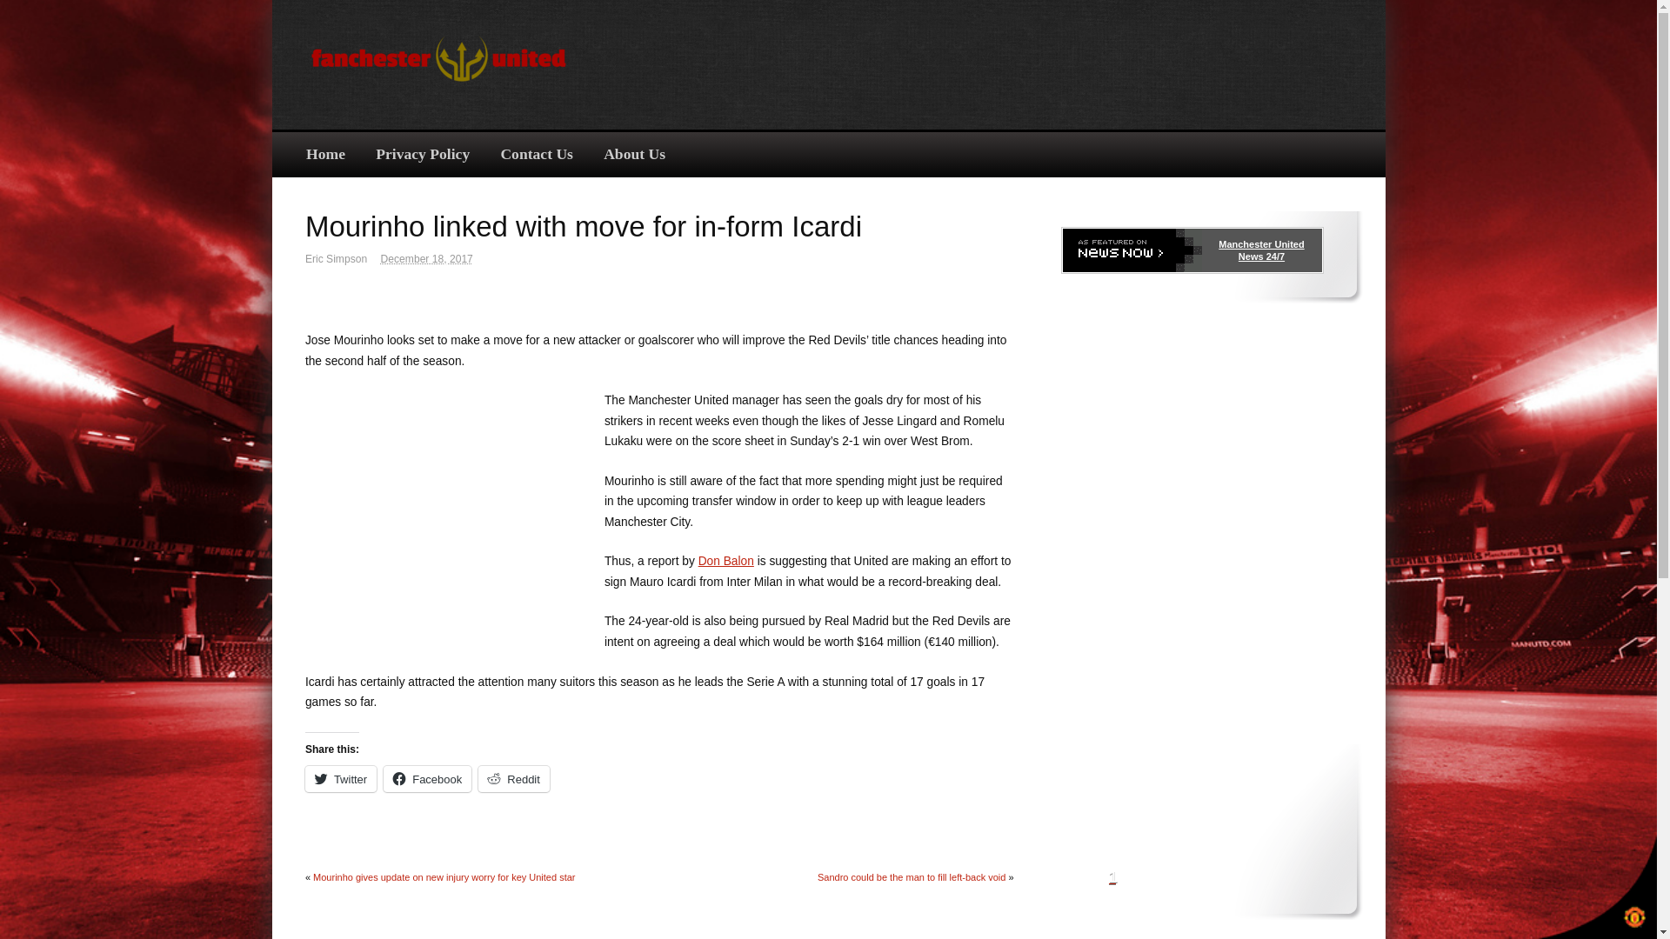  Describe the element at coordinates (423, 155) in the screenshot. I see `Privacy Policy` at that location.